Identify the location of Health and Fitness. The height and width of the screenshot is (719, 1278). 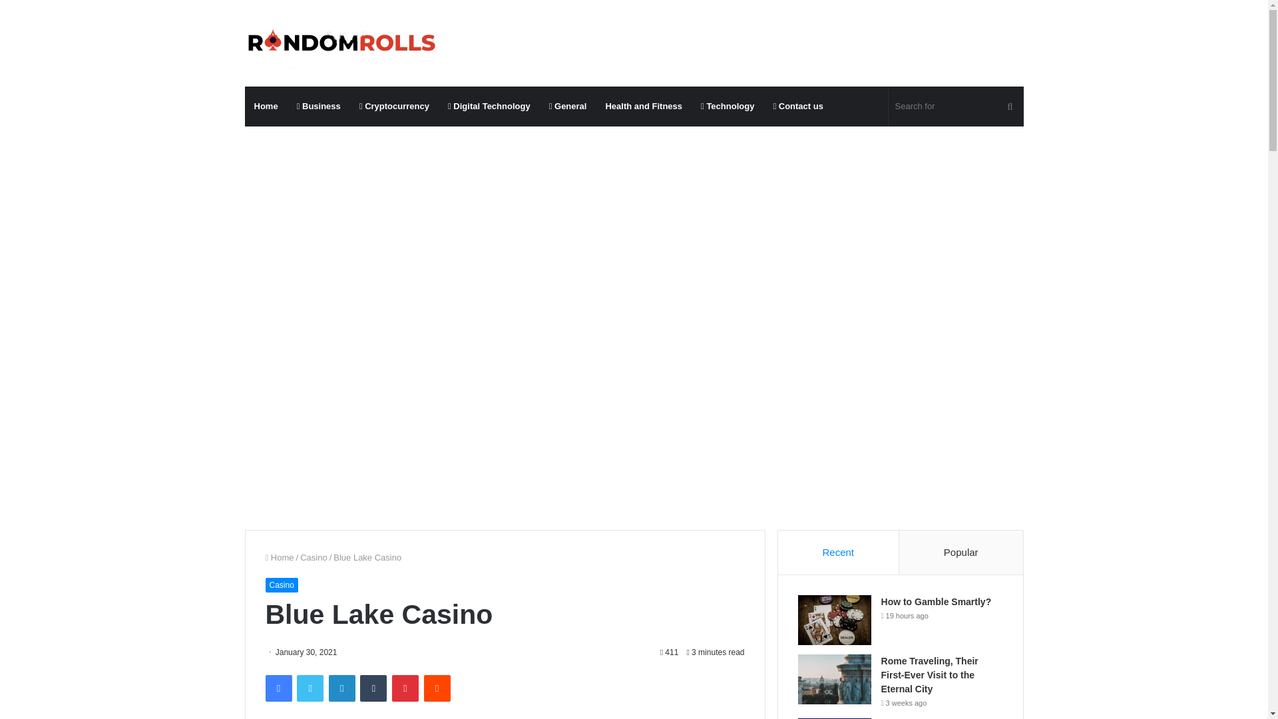
(643, 107).